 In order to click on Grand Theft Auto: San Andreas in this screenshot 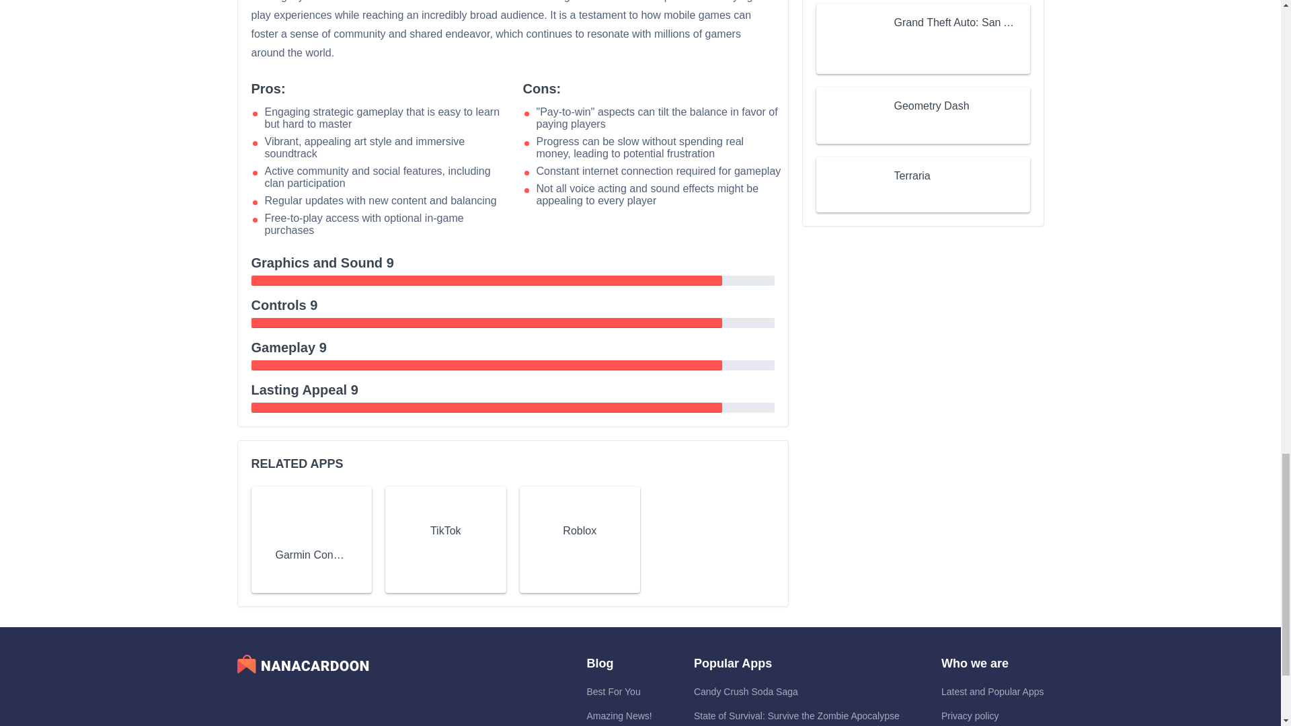, I will do `click(955, 23)`.